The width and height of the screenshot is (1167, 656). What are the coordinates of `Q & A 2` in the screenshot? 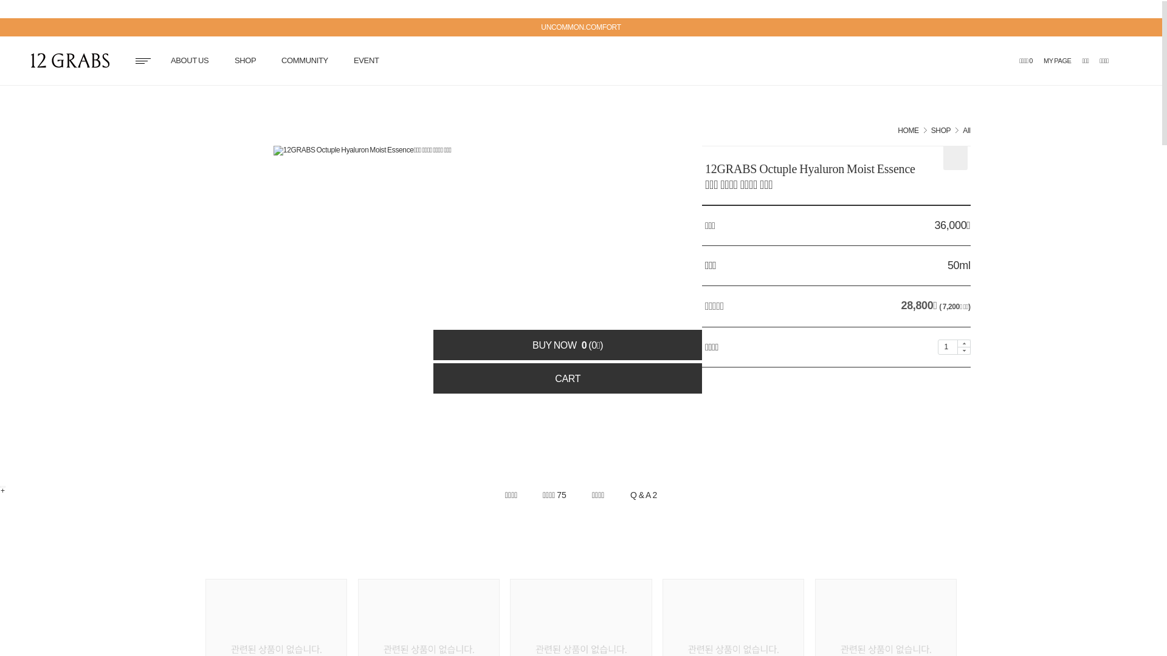 It's located at (644, 496).